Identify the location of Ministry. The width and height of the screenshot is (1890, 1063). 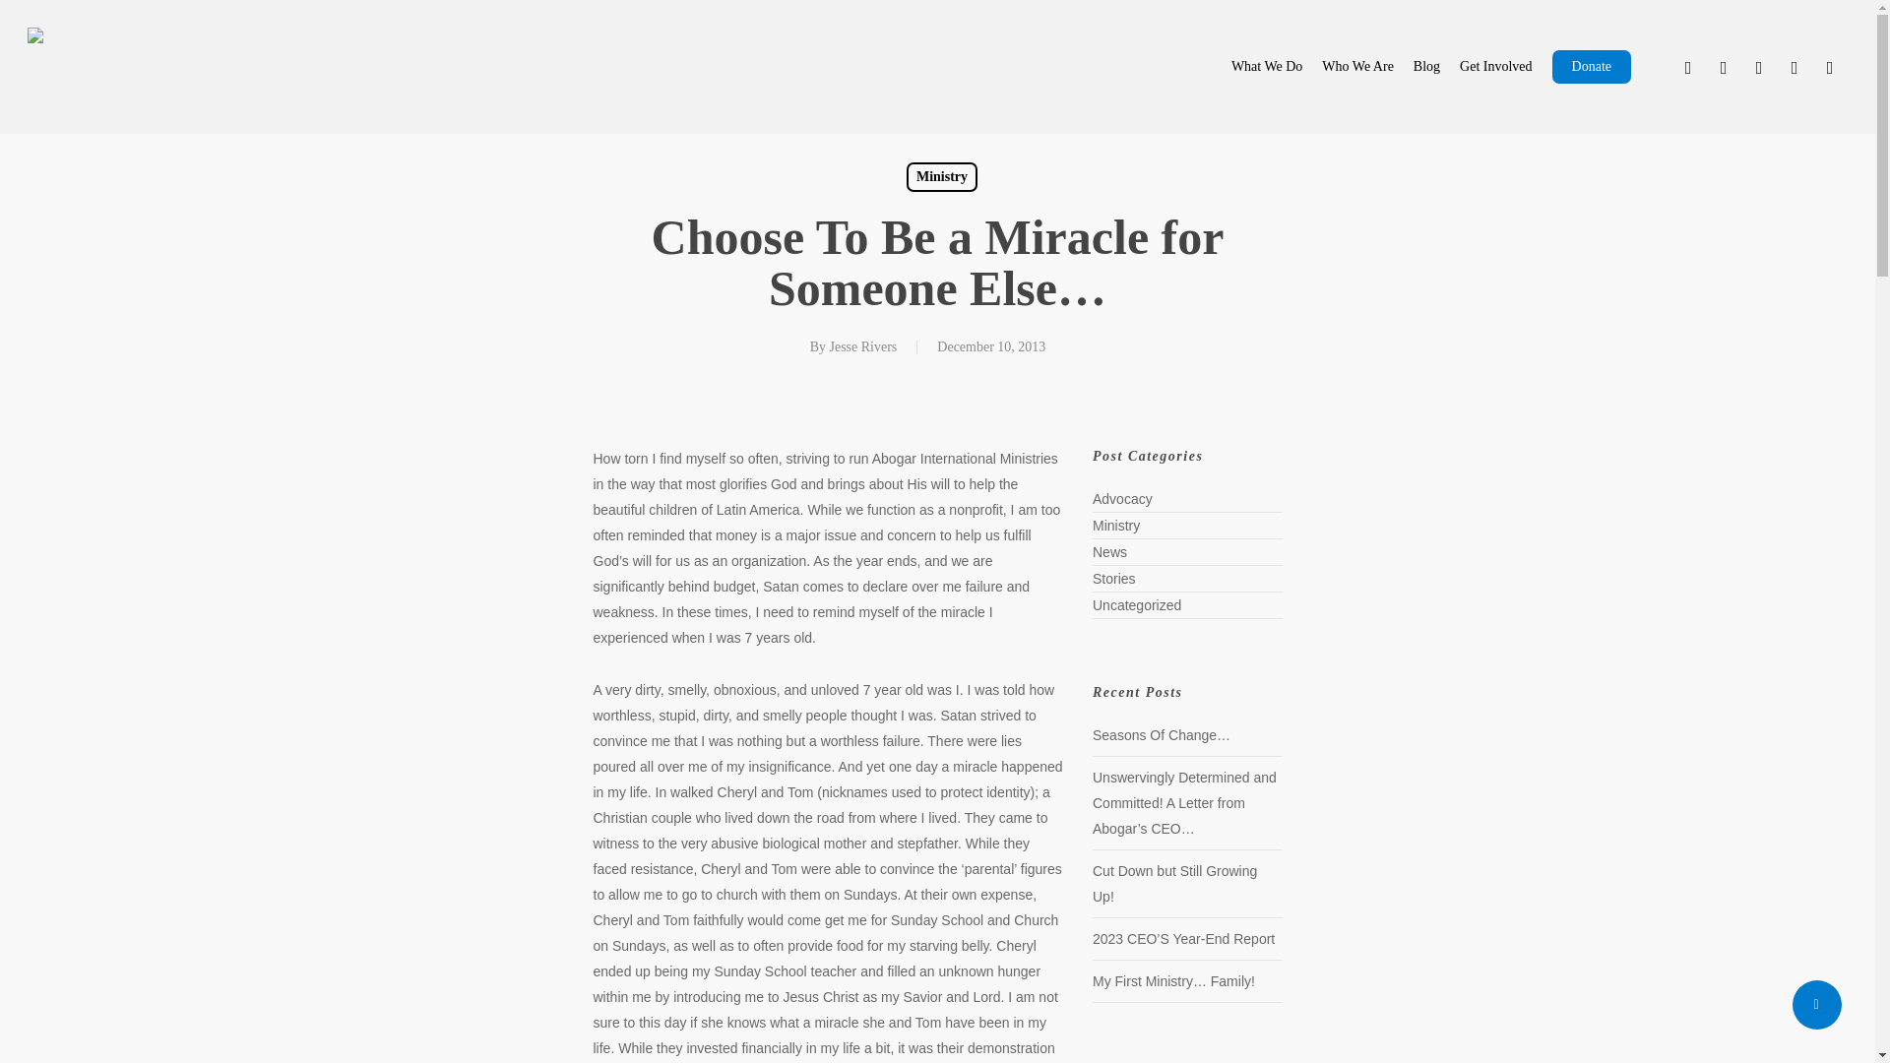
(1381, 521).